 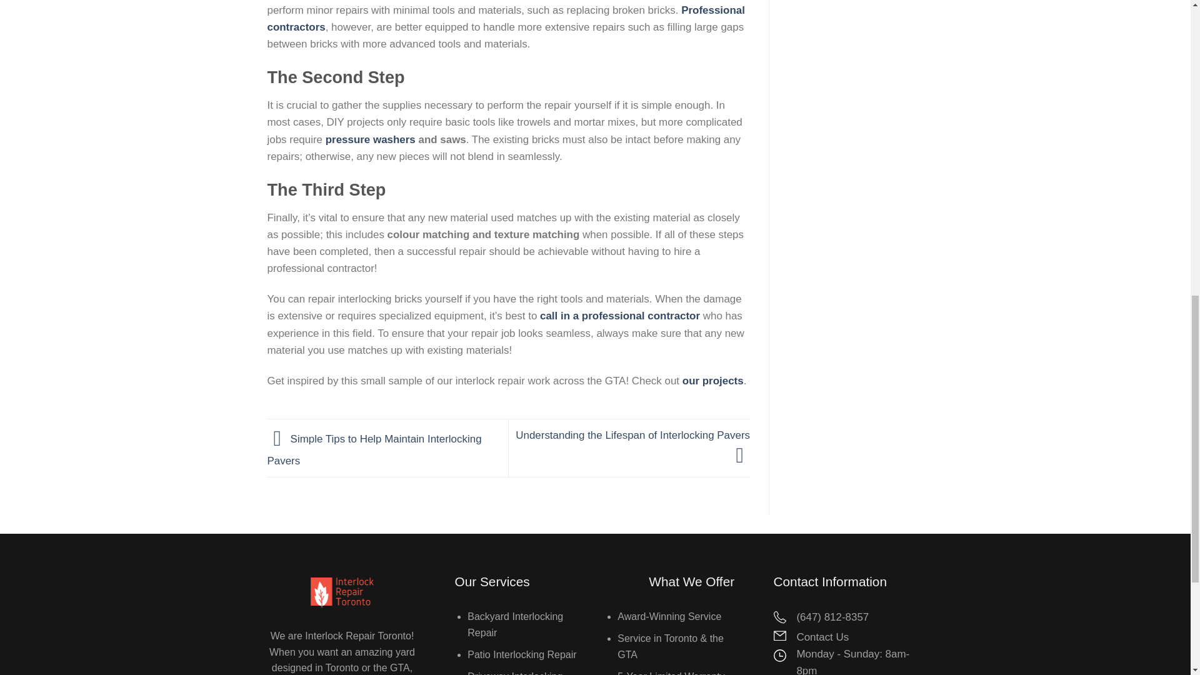 I want to click on Professional contractors, so click(x=506, y=18).